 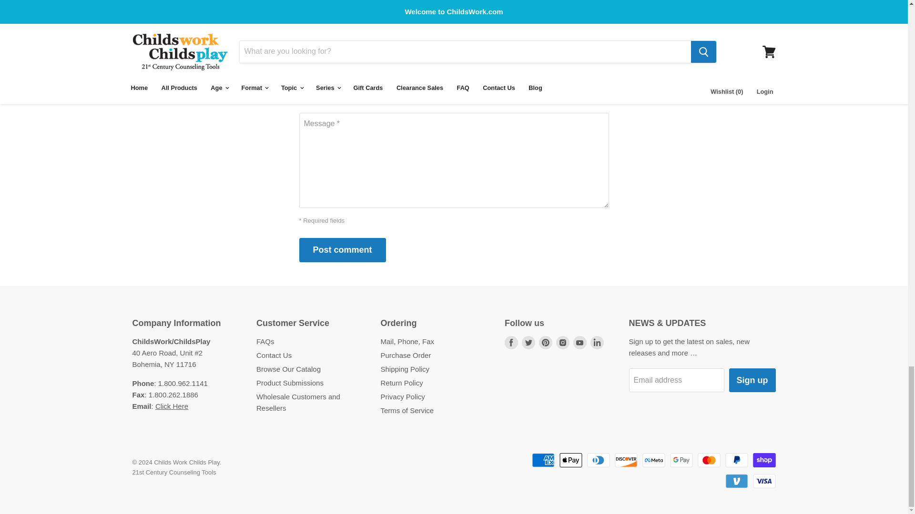 I want to click on Twitter, so click(x=528, y=343).